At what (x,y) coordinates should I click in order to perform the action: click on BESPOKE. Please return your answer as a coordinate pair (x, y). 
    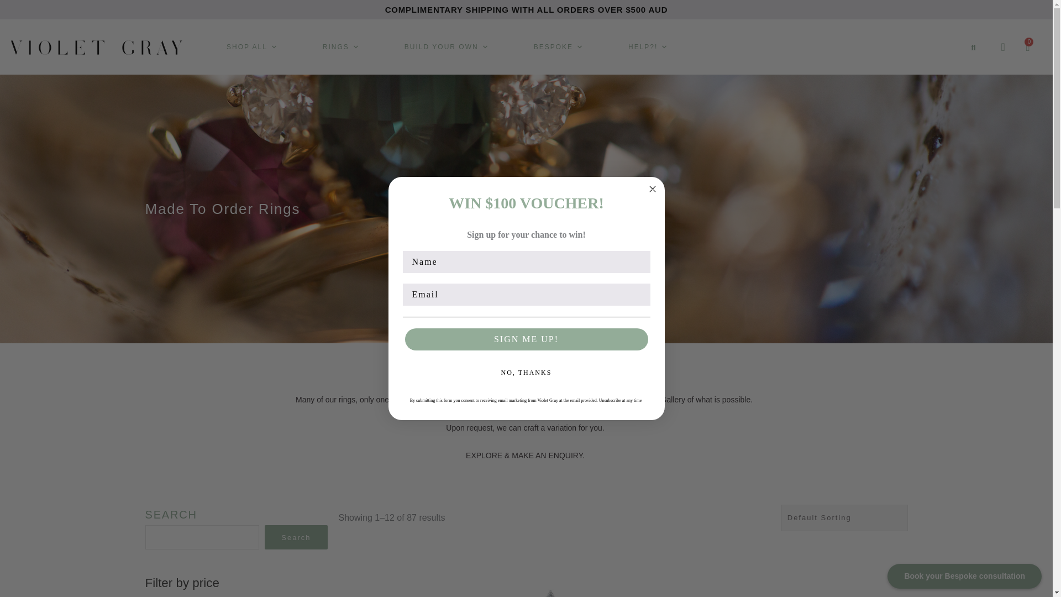
    Looking at the image, I should click on (558, 46).